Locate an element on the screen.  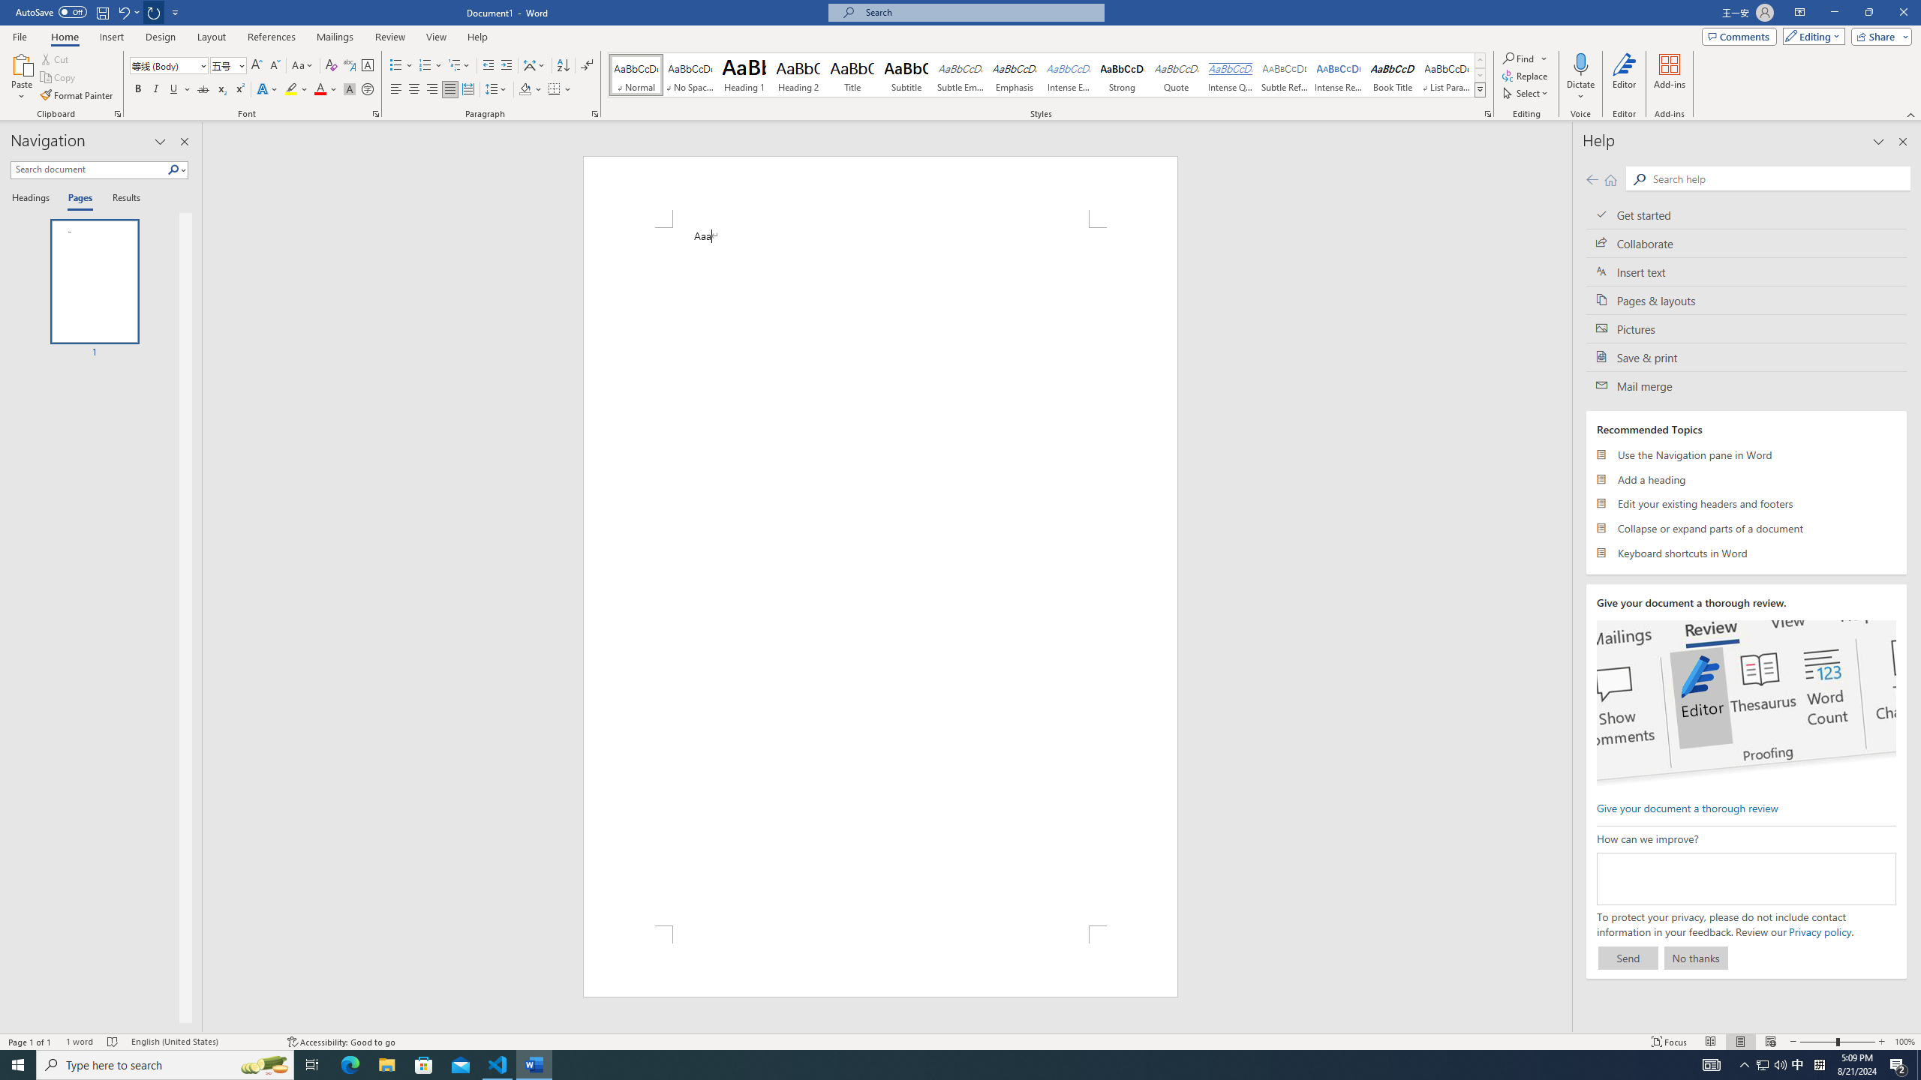
Numbering is located at coordinates (425, 66).